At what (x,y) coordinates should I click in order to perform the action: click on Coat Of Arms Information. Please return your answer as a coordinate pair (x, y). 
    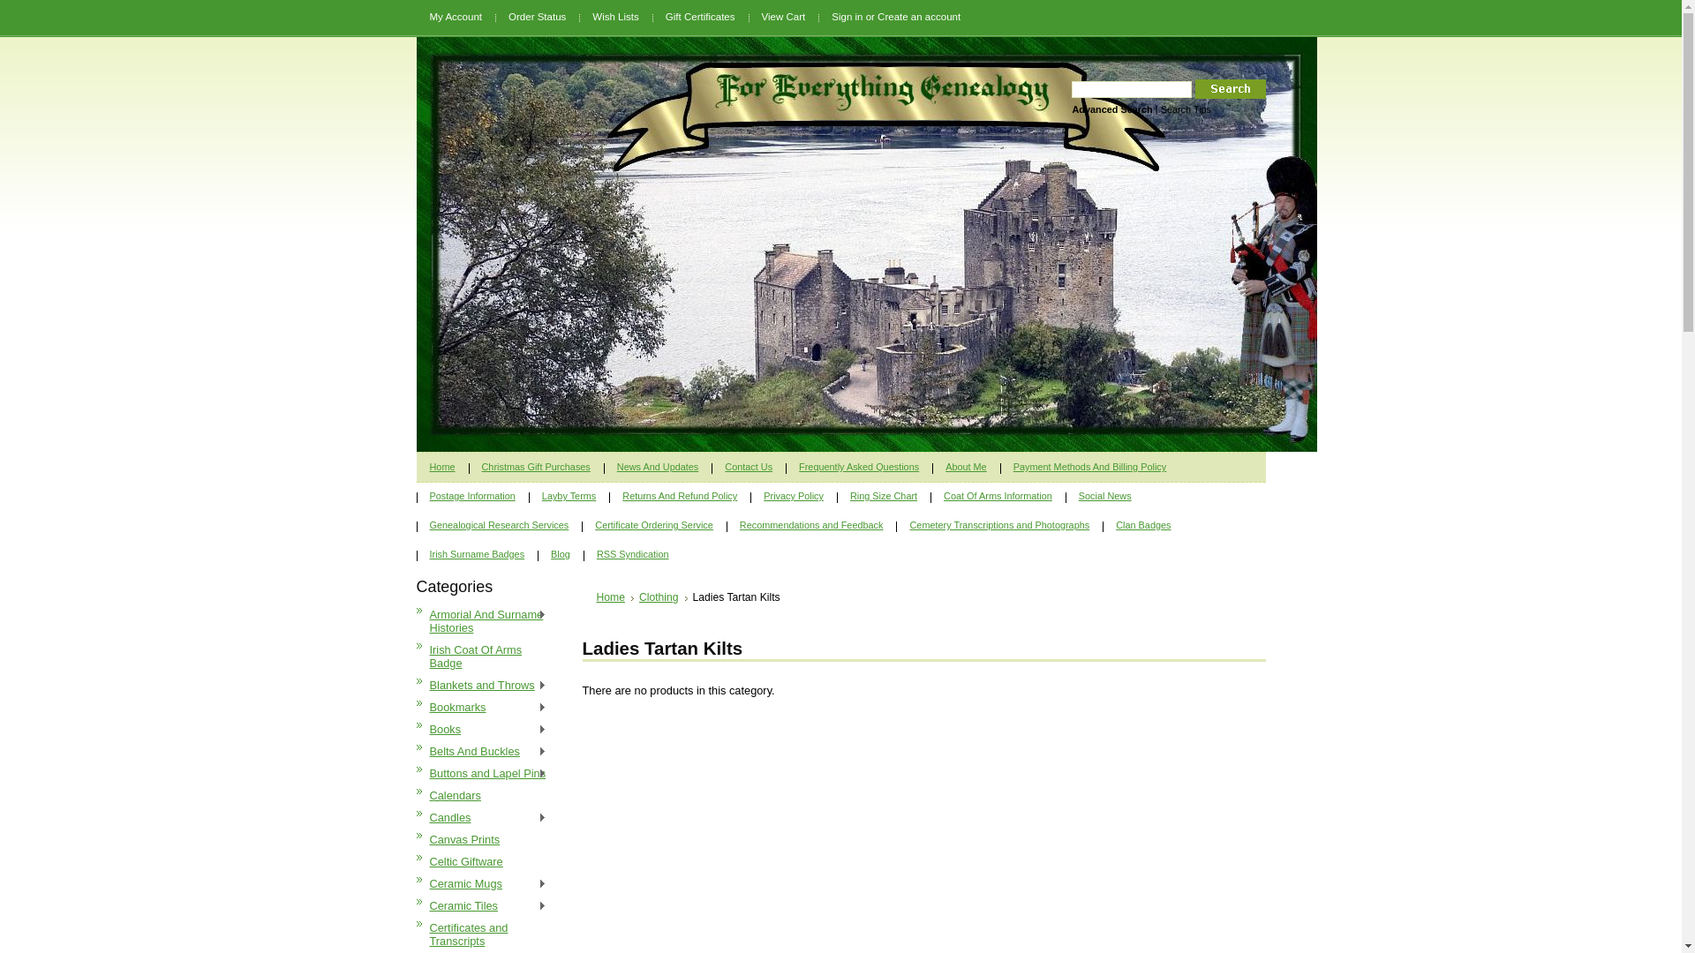
    Looking at the image, I should click on (998, 495).